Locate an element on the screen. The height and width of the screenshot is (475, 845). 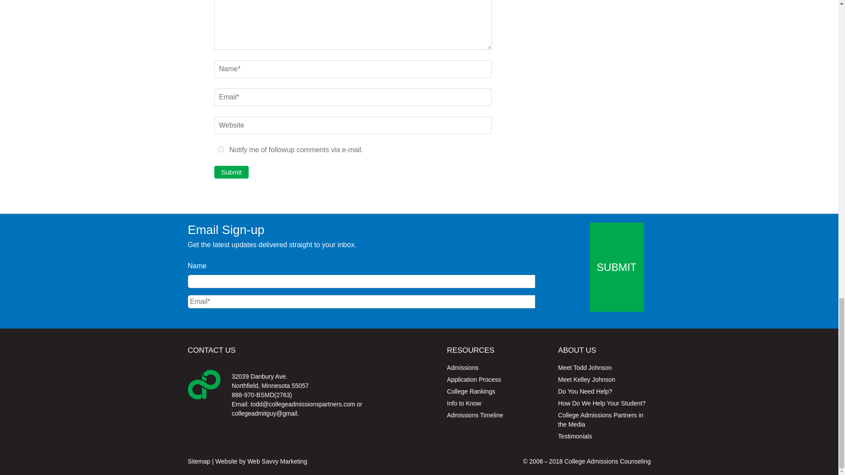
Submit is located at coordinates (231, 172).